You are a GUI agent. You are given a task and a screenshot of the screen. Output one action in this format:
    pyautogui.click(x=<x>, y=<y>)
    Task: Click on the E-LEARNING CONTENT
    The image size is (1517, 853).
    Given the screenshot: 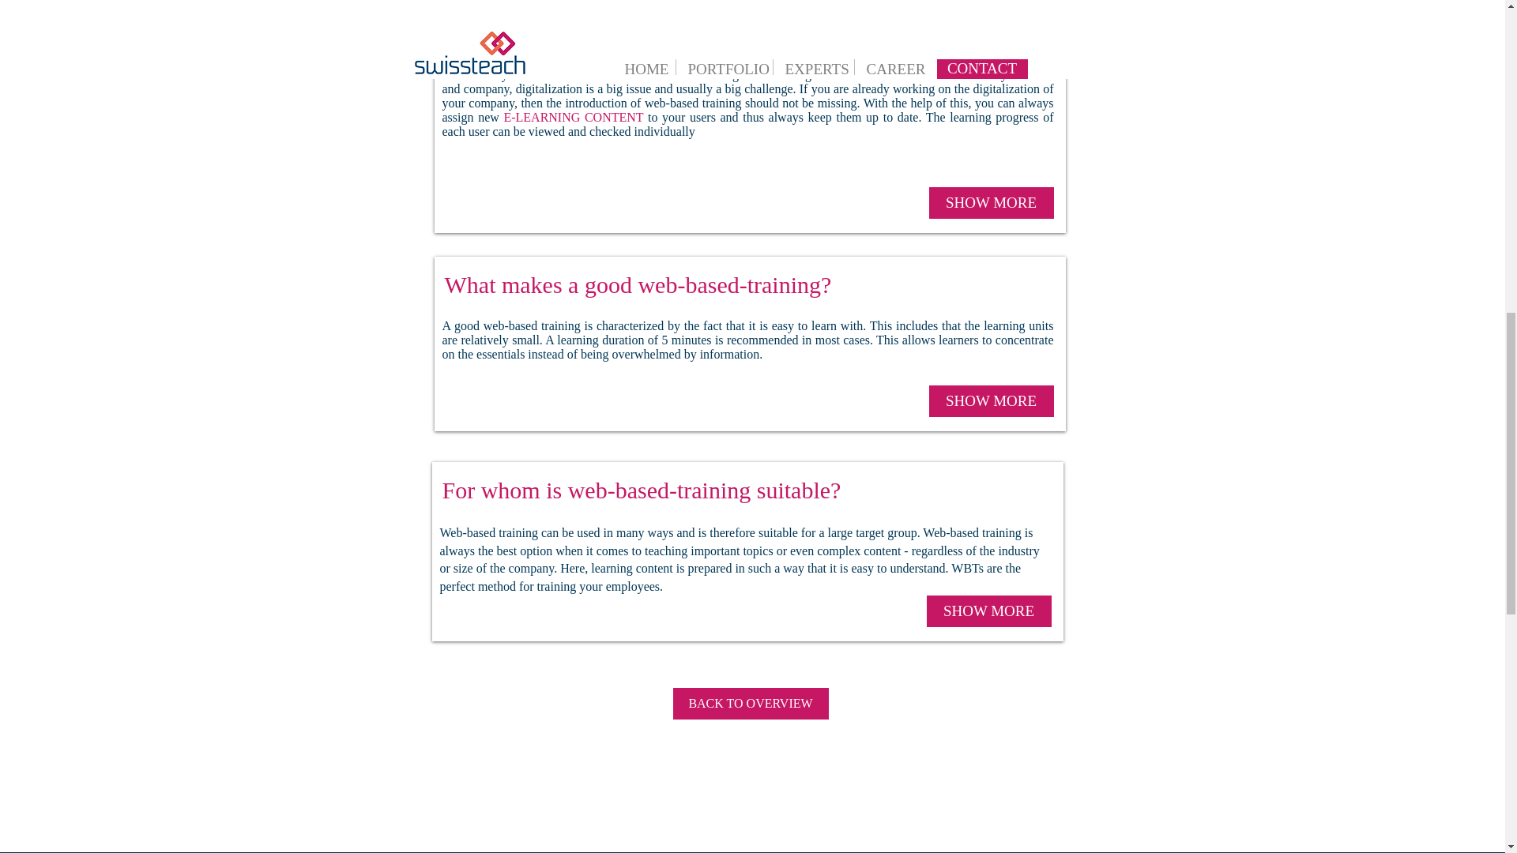 What is the action you would take?
    pyautogui.click(x=574, y=117)
    